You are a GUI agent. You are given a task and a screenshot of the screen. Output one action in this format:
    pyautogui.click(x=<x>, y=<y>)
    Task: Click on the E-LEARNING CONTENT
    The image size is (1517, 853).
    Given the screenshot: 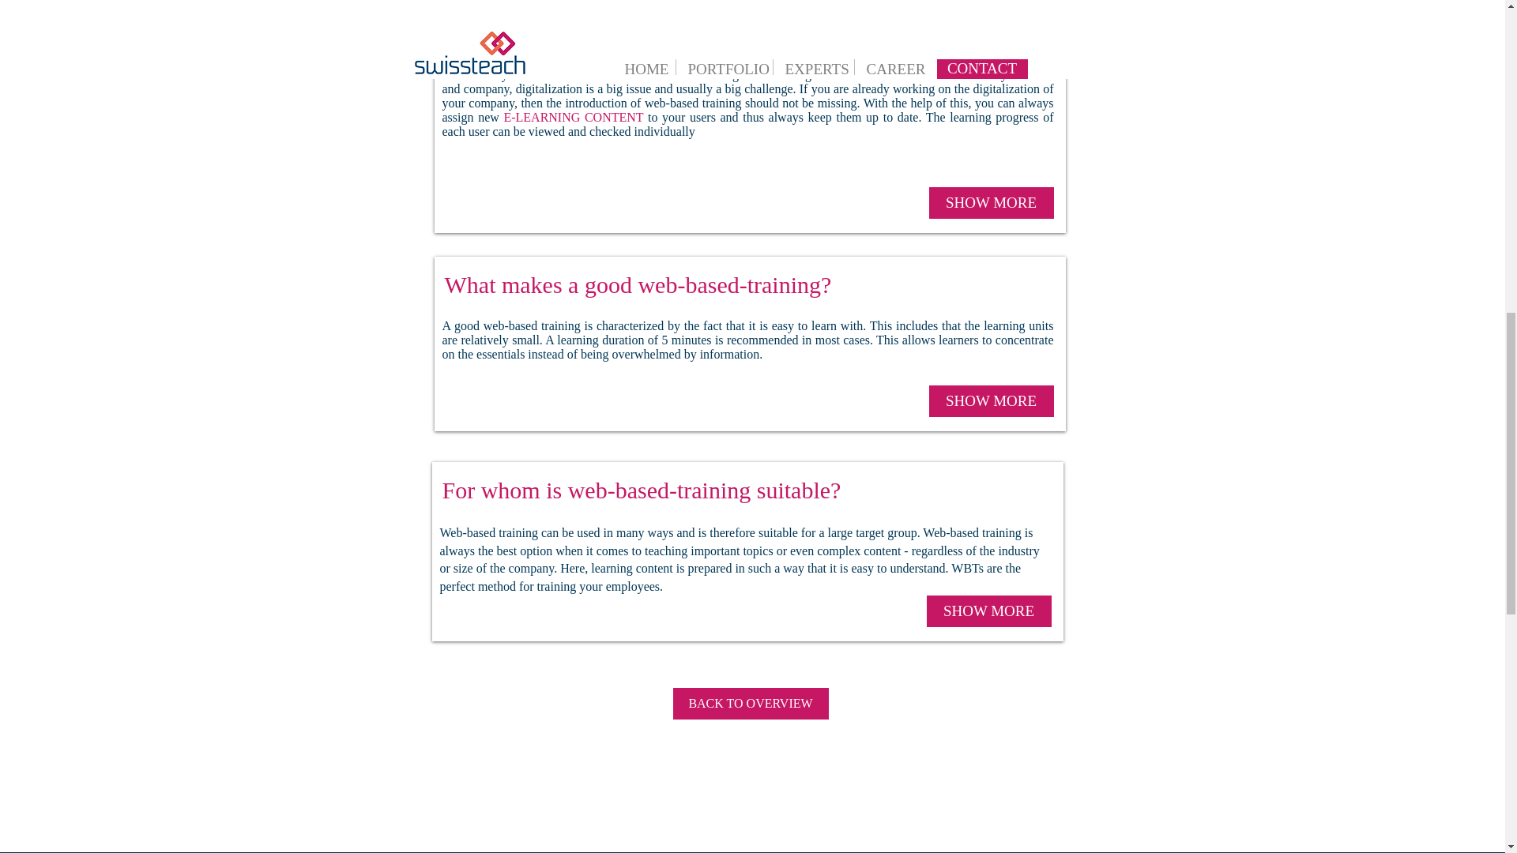 What is the action you would take?
    pyautogui.click(x=574, y=117)
    